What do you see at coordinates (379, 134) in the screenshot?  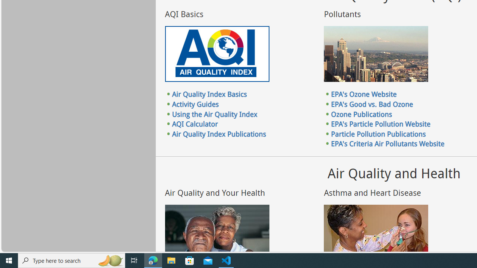 I see `Particle Pollution Publications` at bounding box center [379, 134].